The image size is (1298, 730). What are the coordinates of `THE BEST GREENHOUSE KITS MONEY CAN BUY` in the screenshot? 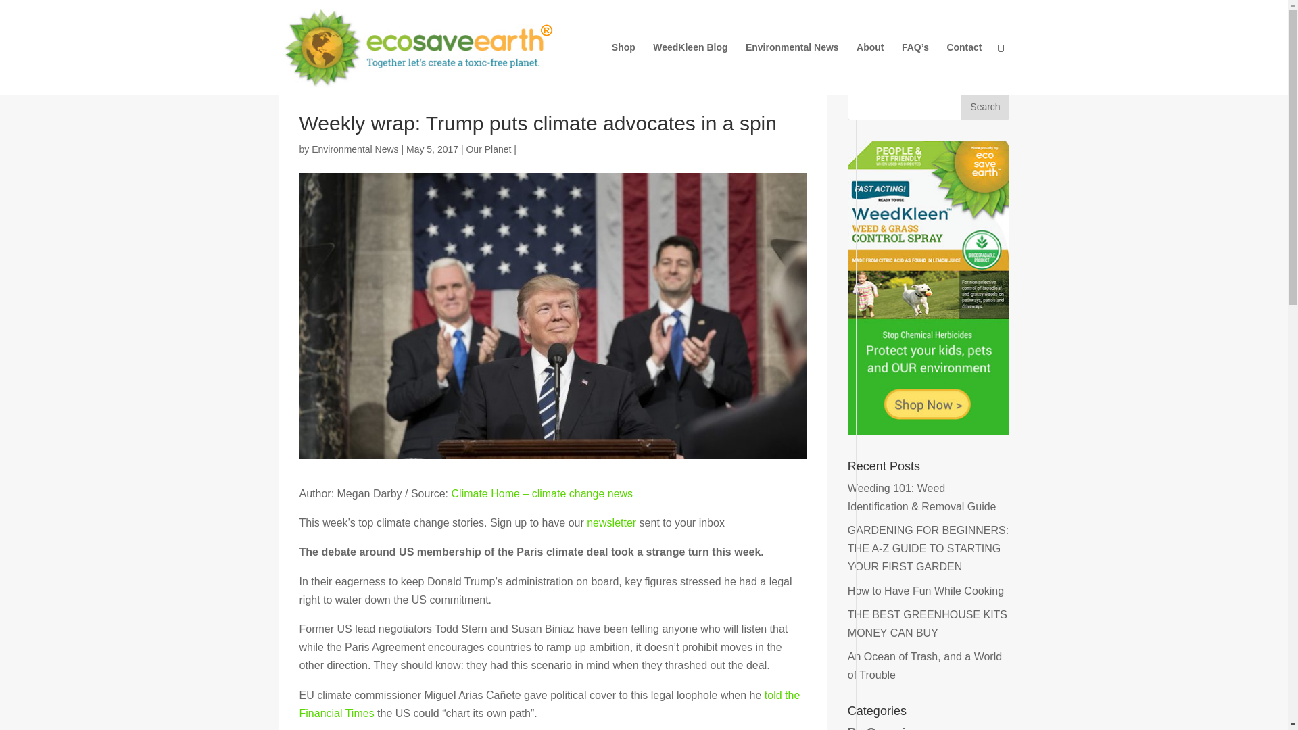 It's located at (927, 623).